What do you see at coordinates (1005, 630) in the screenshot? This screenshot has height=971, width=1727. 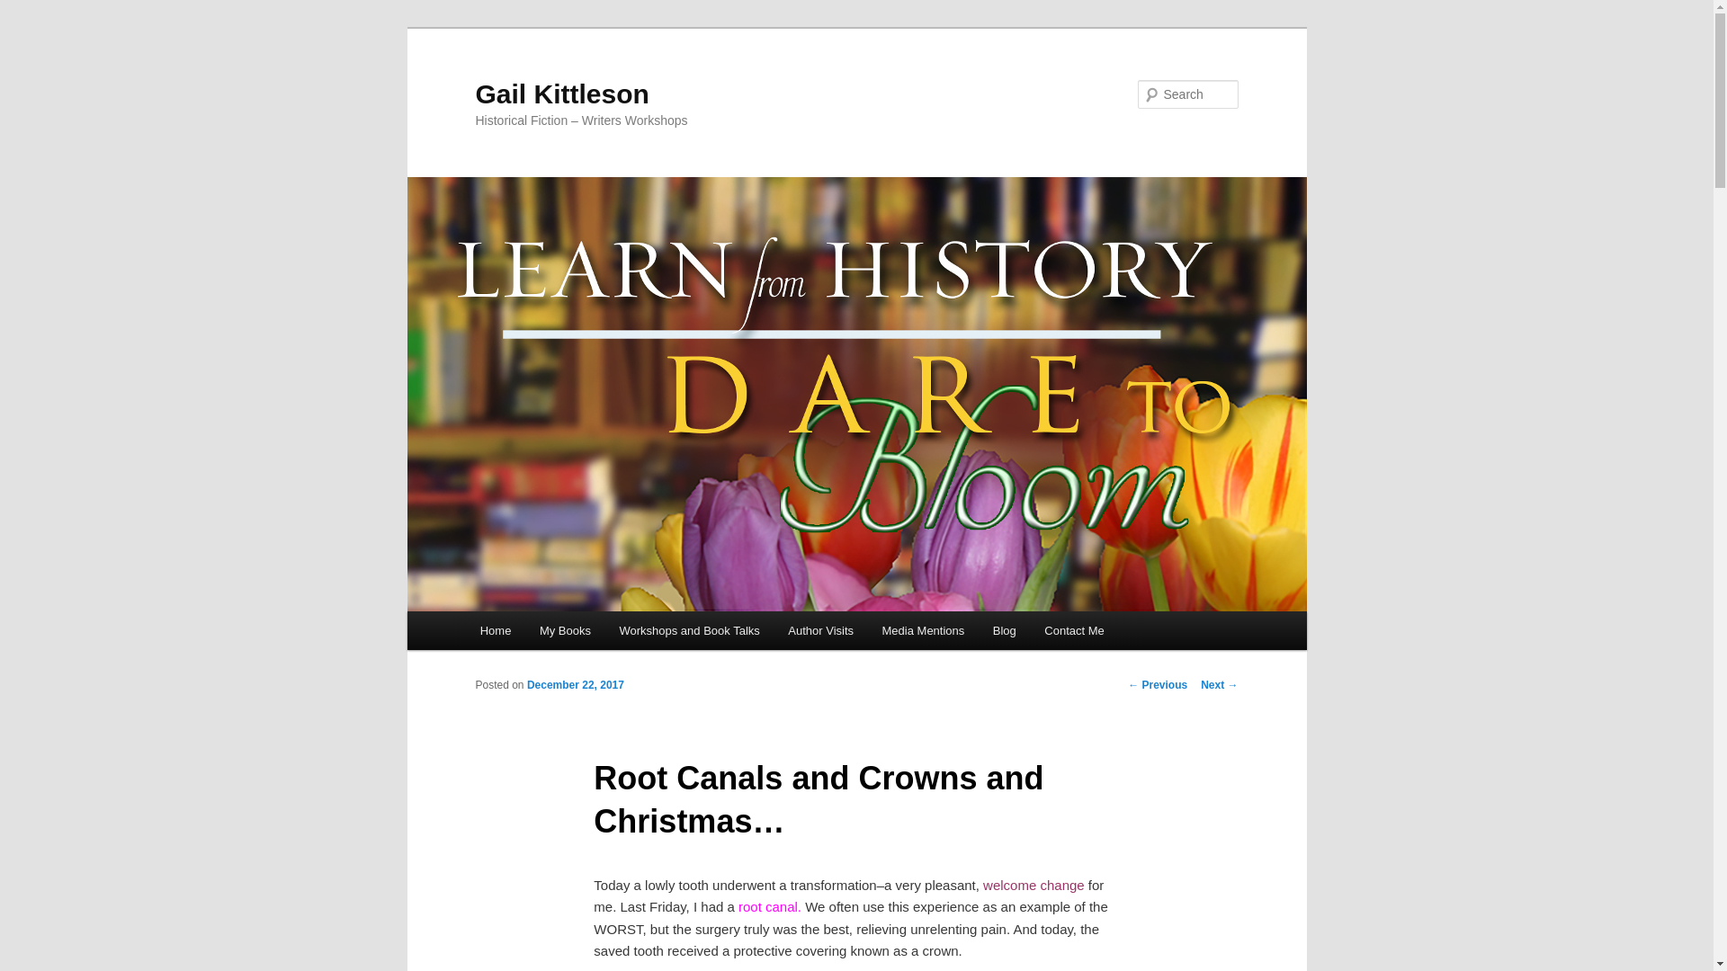 I see `Blog` at bounding box center [1005, 630].